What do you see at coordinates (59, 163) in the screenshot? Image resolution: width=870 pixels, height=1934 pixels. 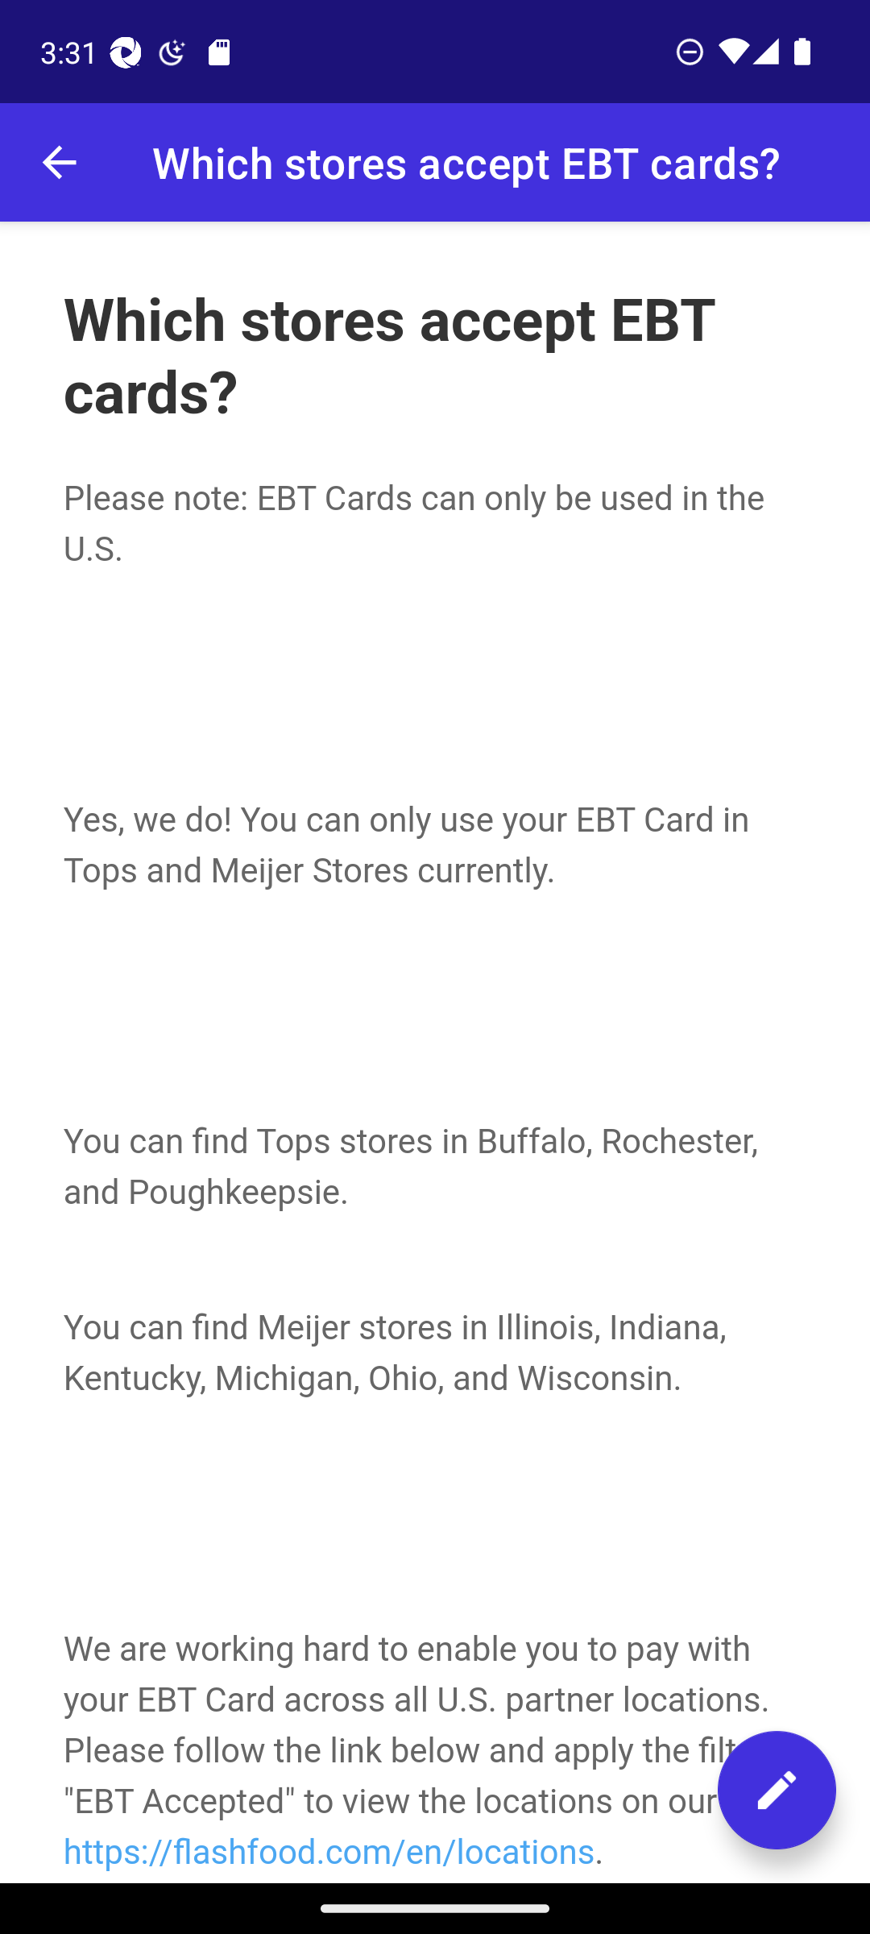 I see `Navigate up` at bounding box center [59, 163].